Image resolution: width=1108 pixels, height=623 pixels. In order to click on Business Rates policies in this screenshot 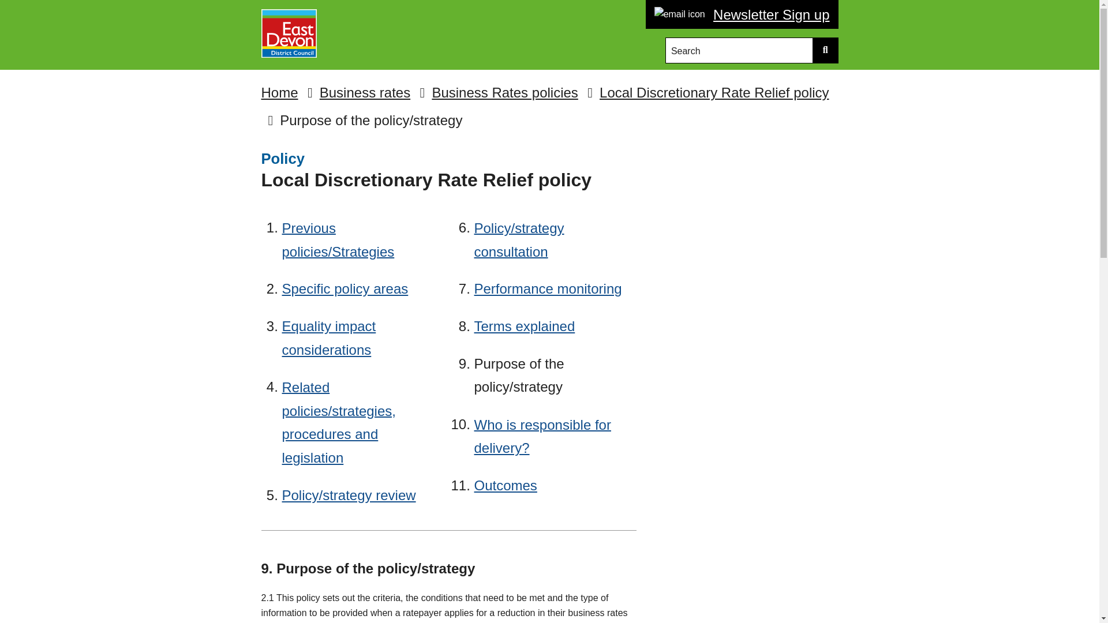, I will do `click(504, 92)`.